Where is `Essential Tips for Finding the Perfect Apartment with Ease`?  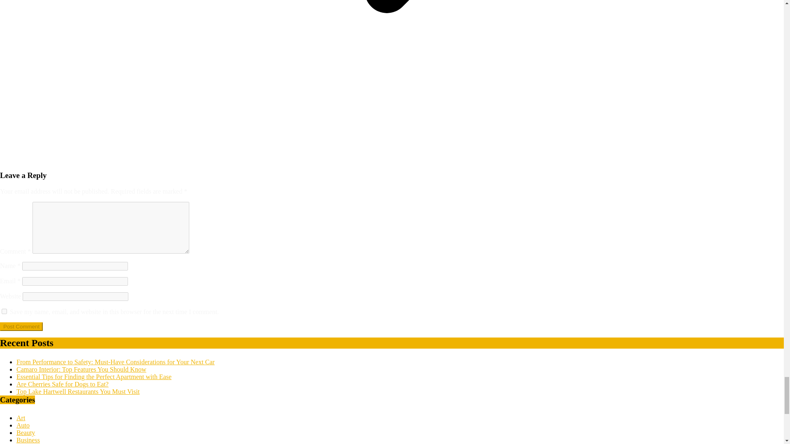
Essential Tips for Finding the Perfect Apartment with Ease is located at coordinates (94, 377).